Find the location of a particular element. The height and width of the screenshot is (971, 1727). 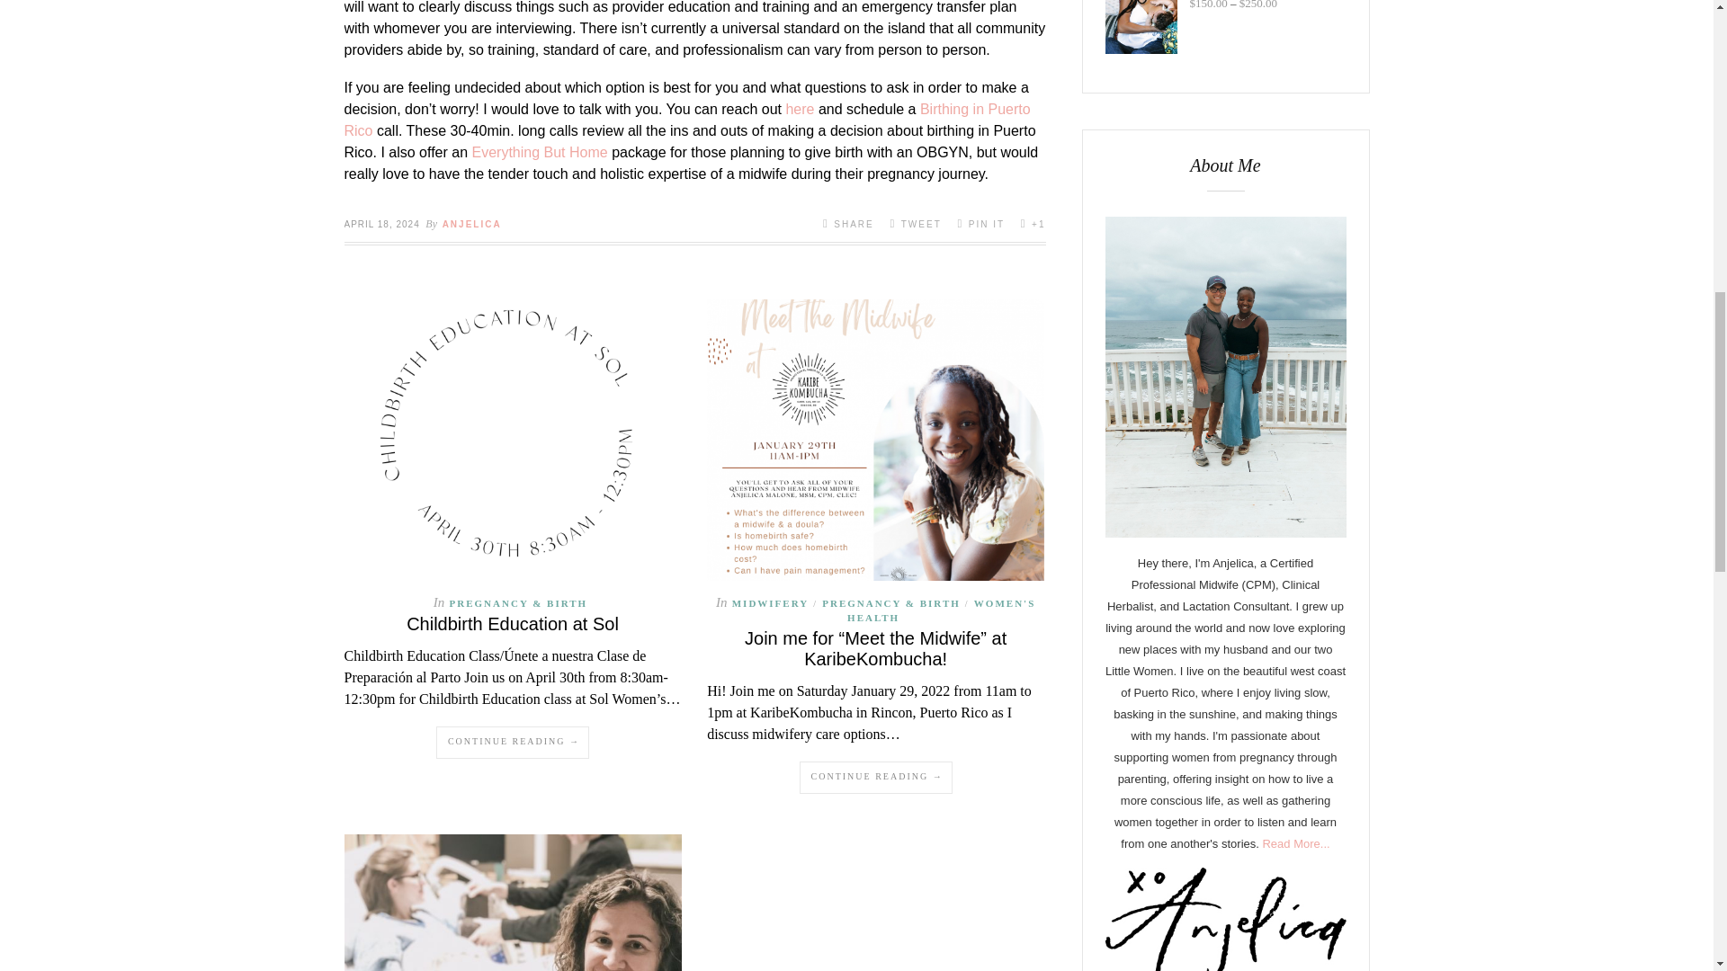

Everything But Home is located at coordinates (540, 152).